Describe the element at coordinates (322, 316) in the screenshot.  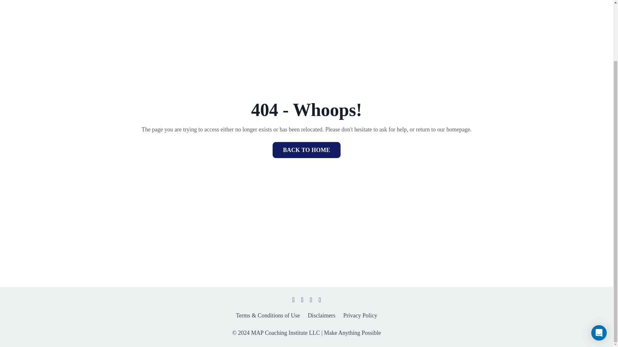
I see `Disclaimers` at that location.